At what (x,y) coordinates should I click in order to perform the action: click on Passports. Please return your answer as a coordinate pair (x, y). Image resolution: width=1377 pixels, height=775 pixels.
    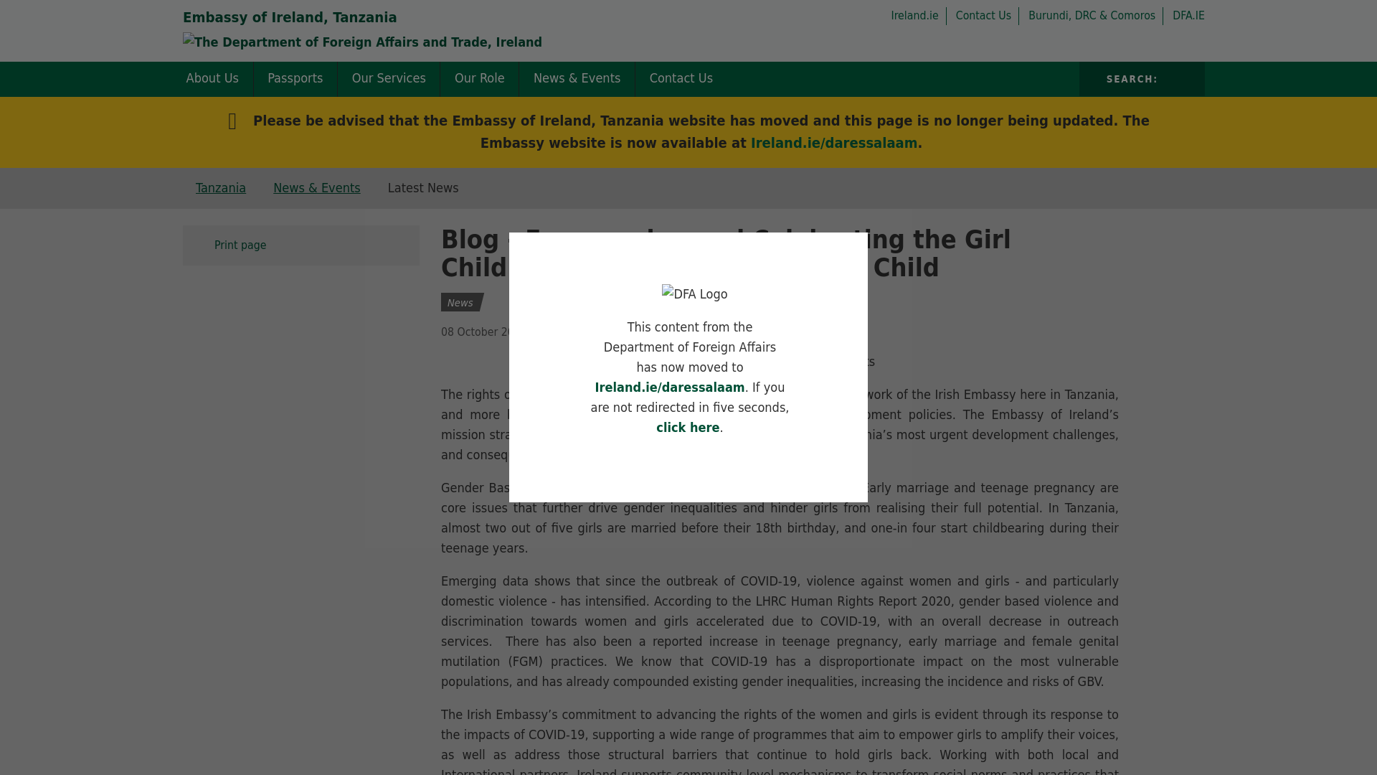
    Looking at the image, I should click on (295, 79).